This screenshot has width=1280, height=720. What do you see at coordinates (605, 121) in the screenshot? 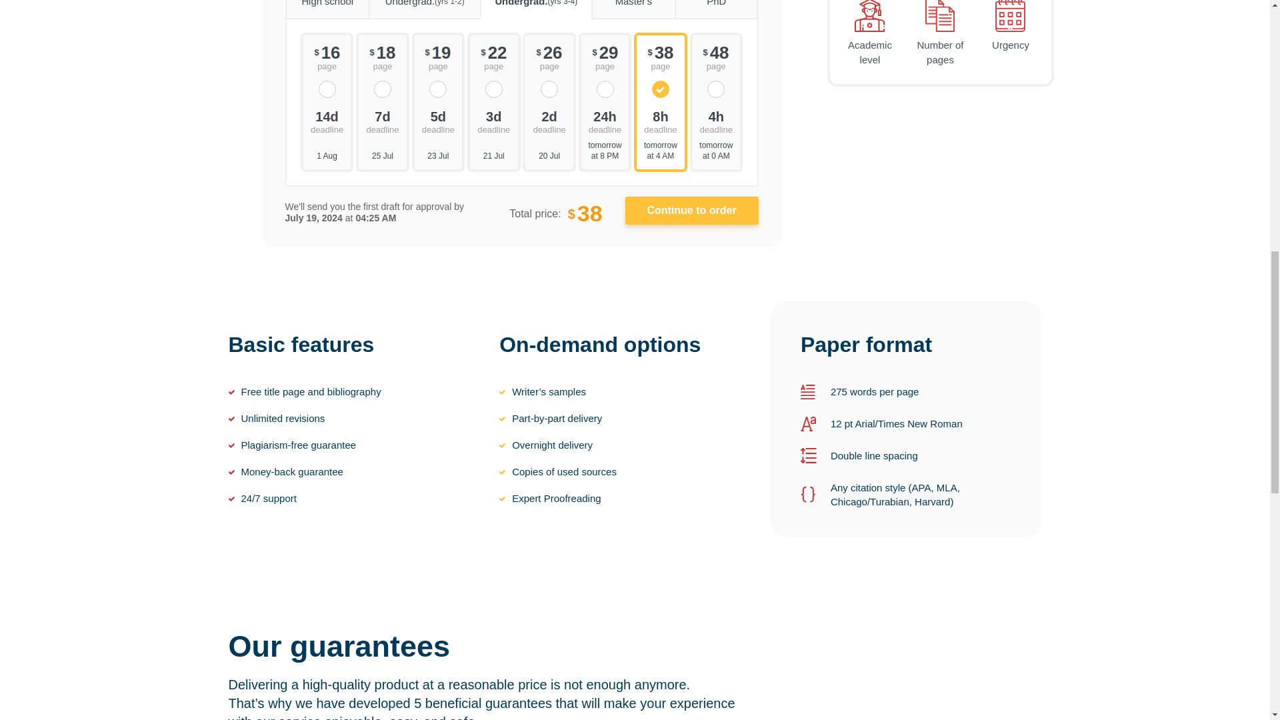
I see `24 hours` at bounding box center [605, 121].